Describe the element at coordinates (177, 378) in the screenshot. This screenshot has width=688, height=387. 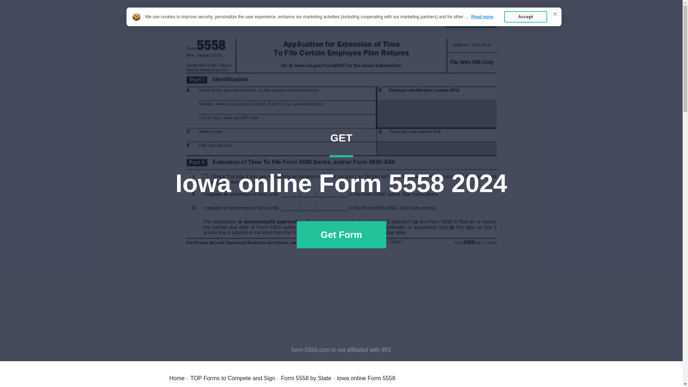
I see `Top Forms` at that location.